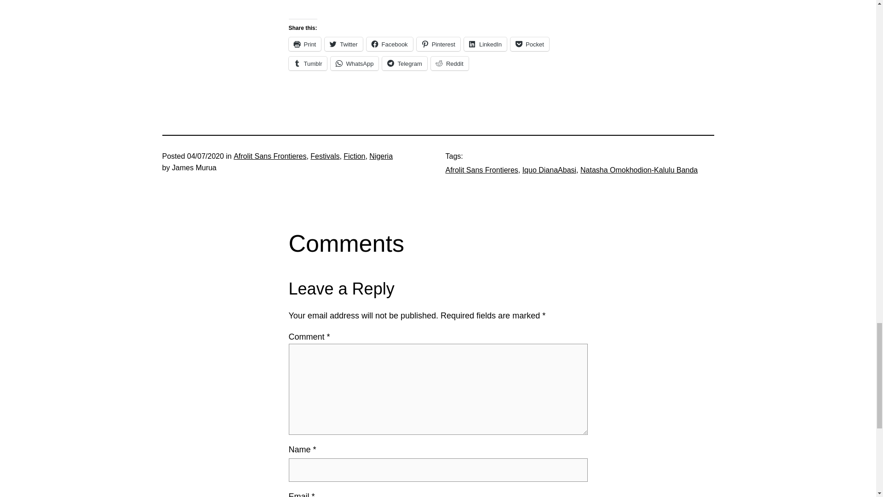  What do you see at coordinates (481, 170) in the screenshot?
I see `Afrolit Sans Frontieres` at bounding box center [481, 170].